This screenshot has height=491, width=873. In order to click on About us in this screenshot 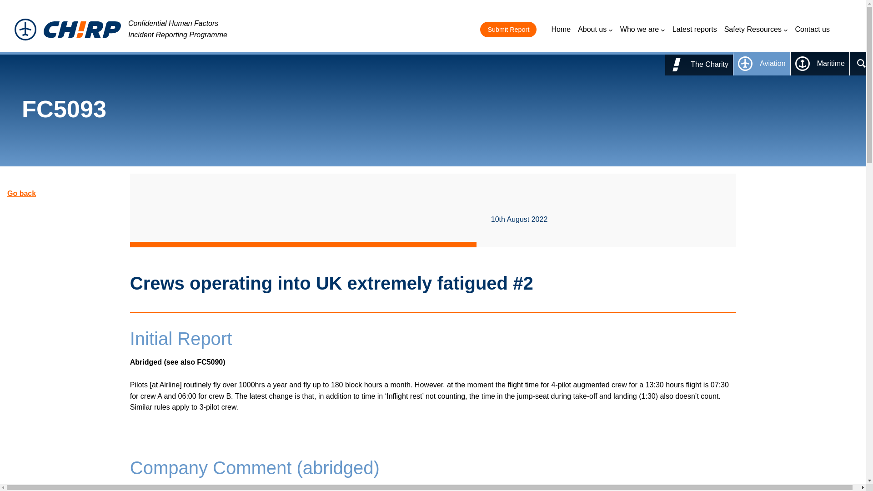, I will do `click(595, 29)`.